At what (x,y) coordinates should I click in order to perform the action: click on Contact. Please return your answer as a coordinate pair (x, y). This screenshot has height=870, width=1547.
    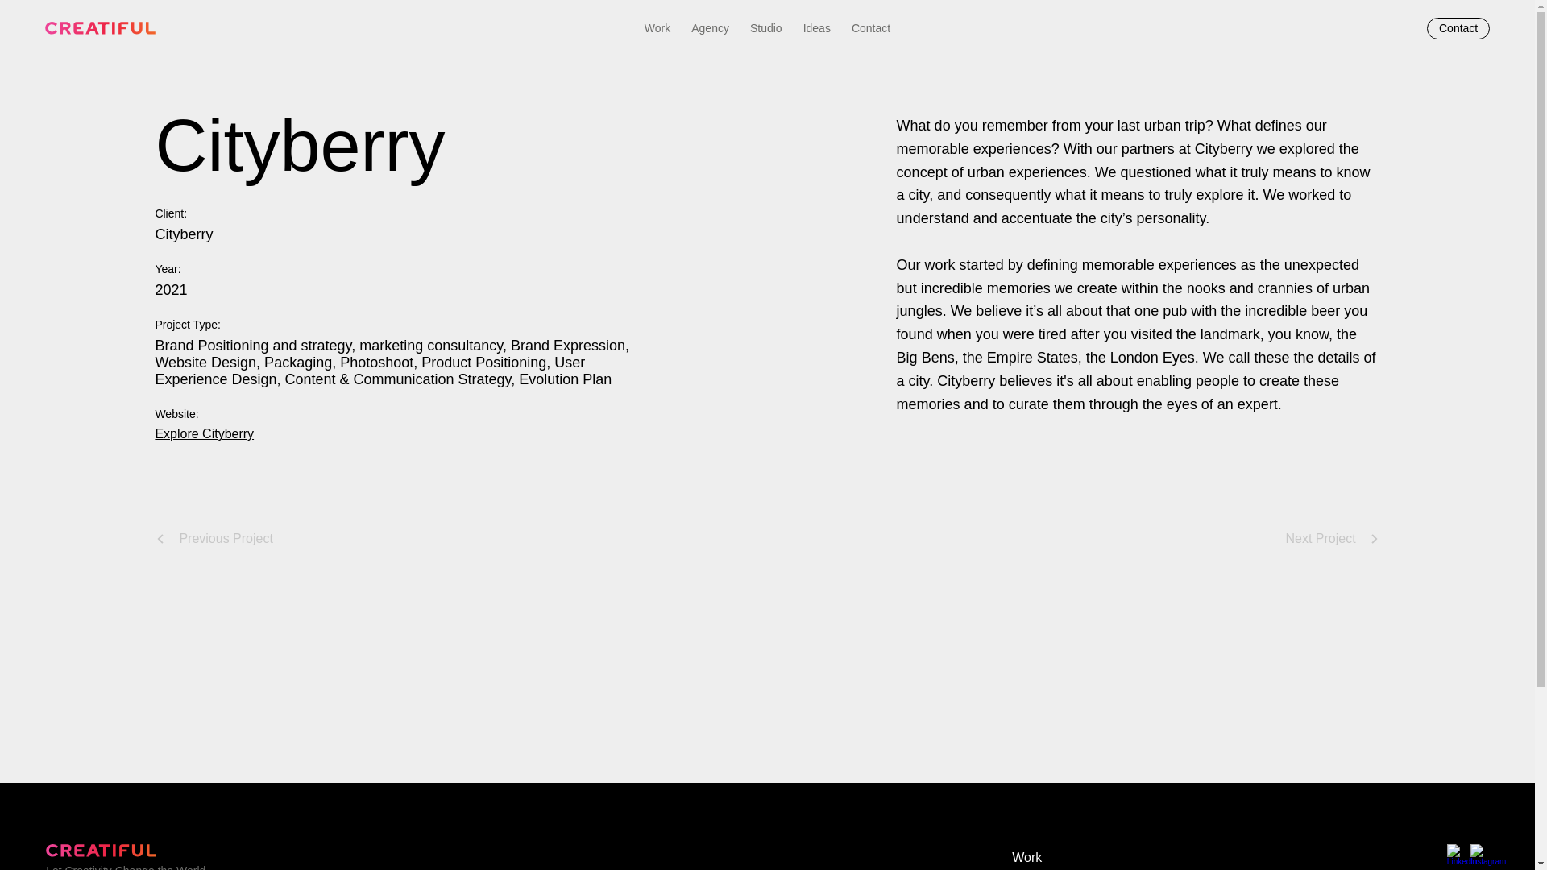
    Looking at the image, I should click on (870, 27).